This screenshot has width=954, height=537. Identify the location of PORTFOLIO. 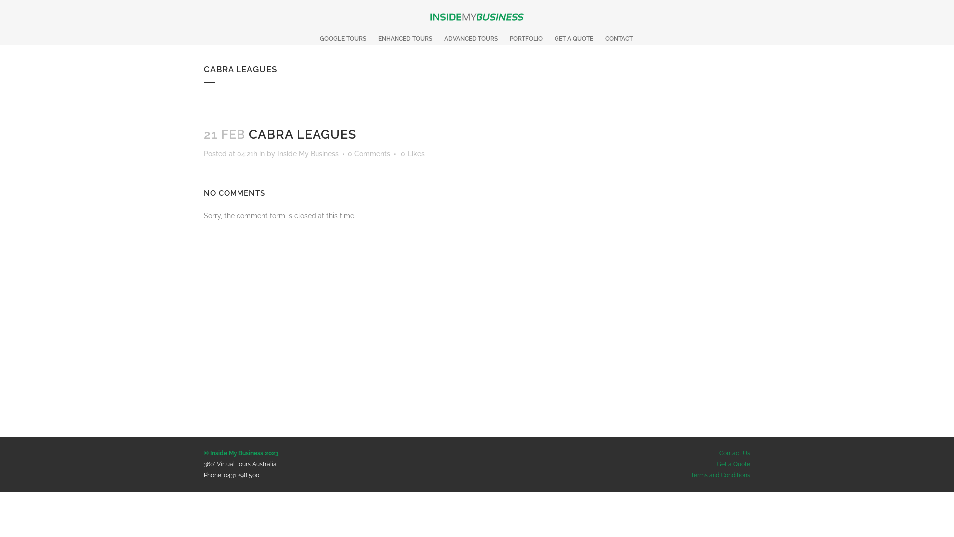
(526, 39).